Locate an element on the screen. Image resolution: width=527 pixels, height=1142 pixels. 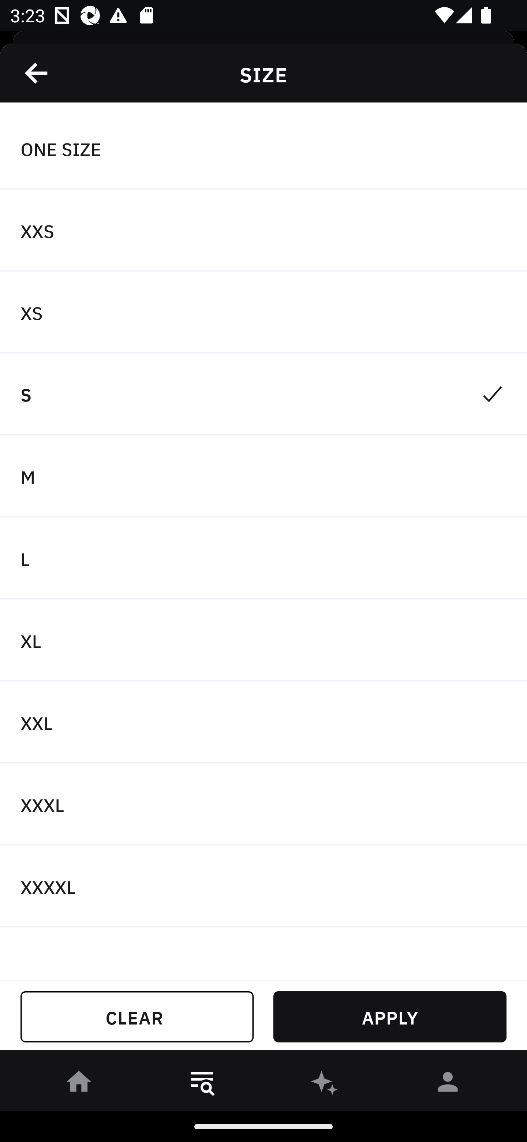
󰀄 is located at coordinates (448, 1084).